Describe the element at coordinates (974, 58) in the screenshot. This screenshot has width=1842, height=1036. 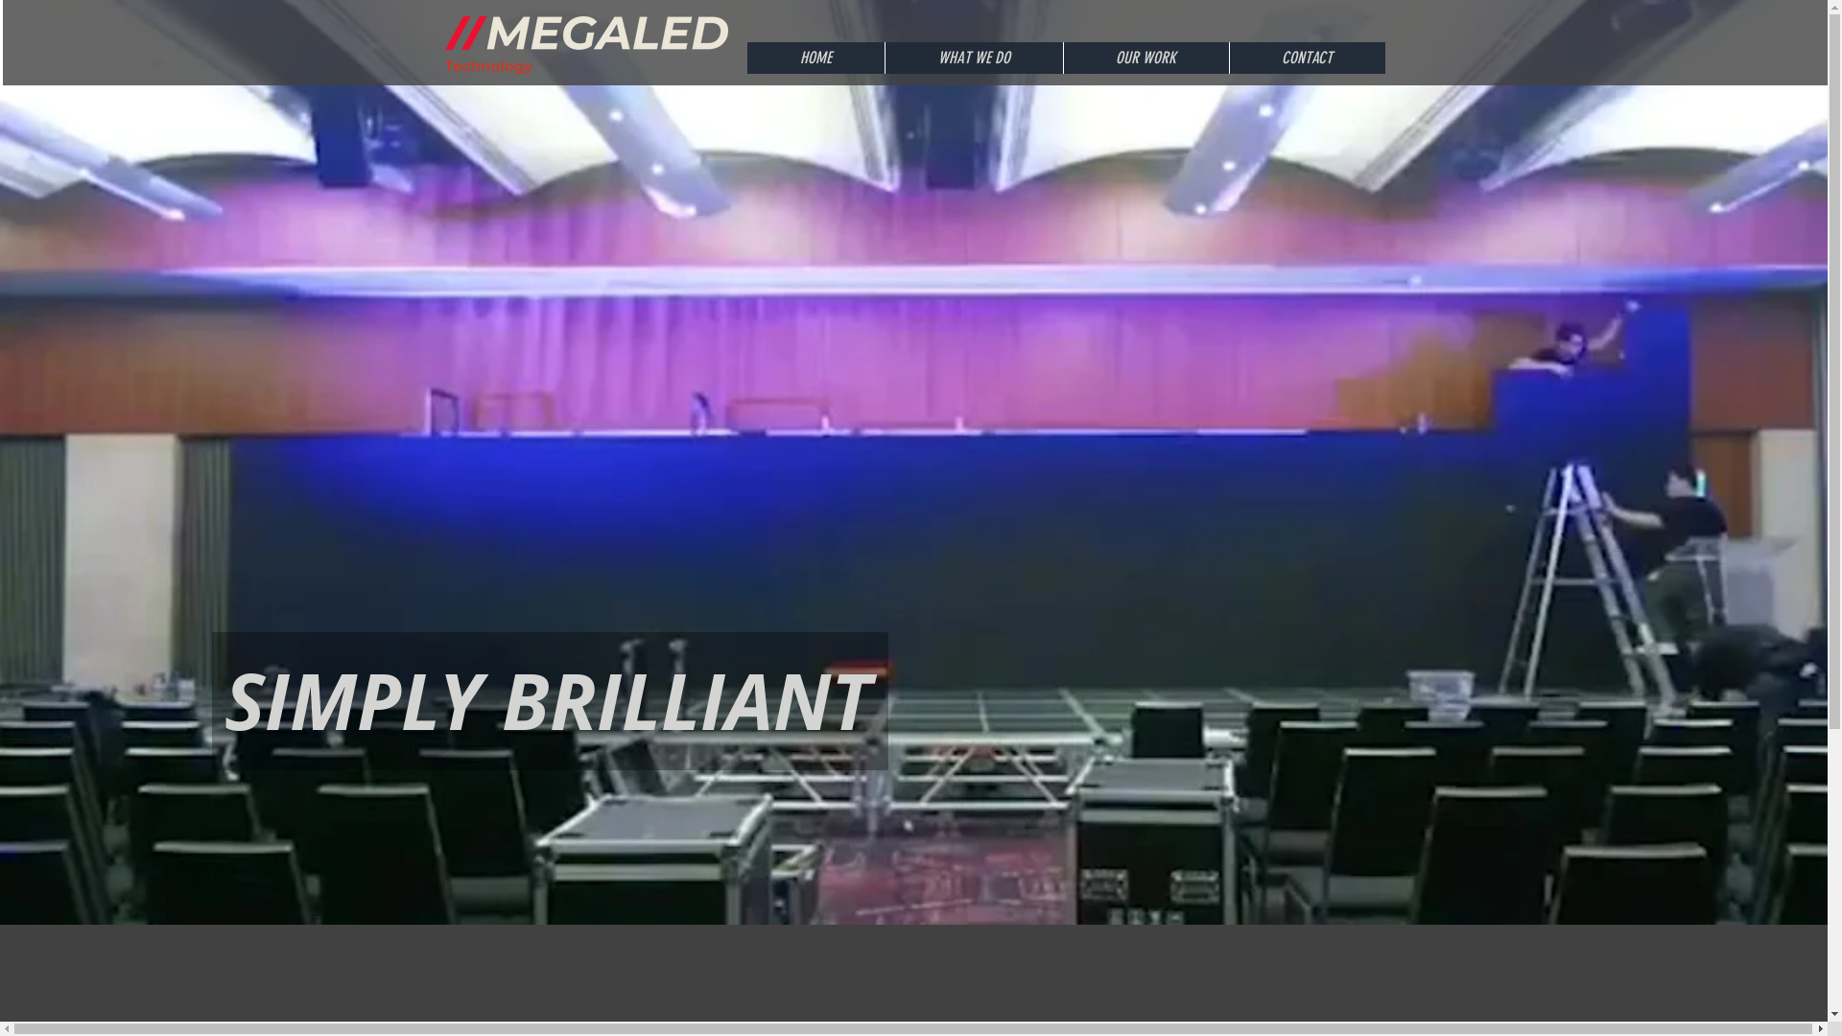
I see `WHAT WE DO` at that location.